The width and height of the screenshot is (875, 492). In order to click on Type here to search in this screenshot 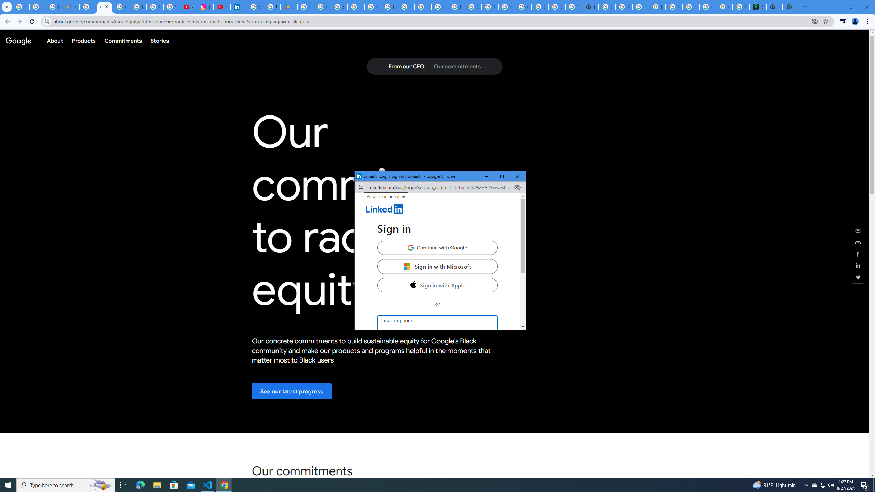, I will do `click(66, 485)`.